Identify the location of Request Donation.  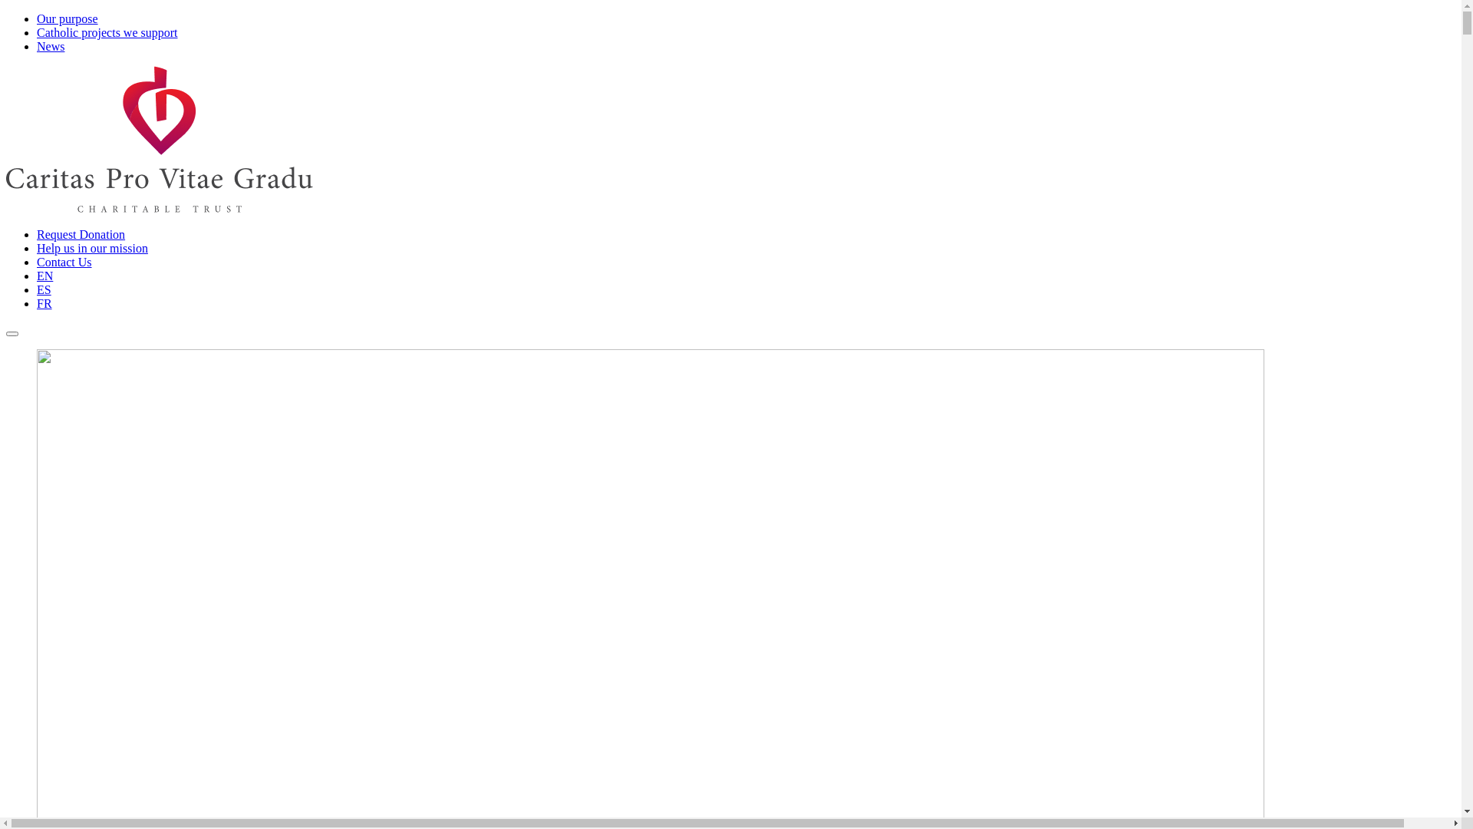
(81, 235).